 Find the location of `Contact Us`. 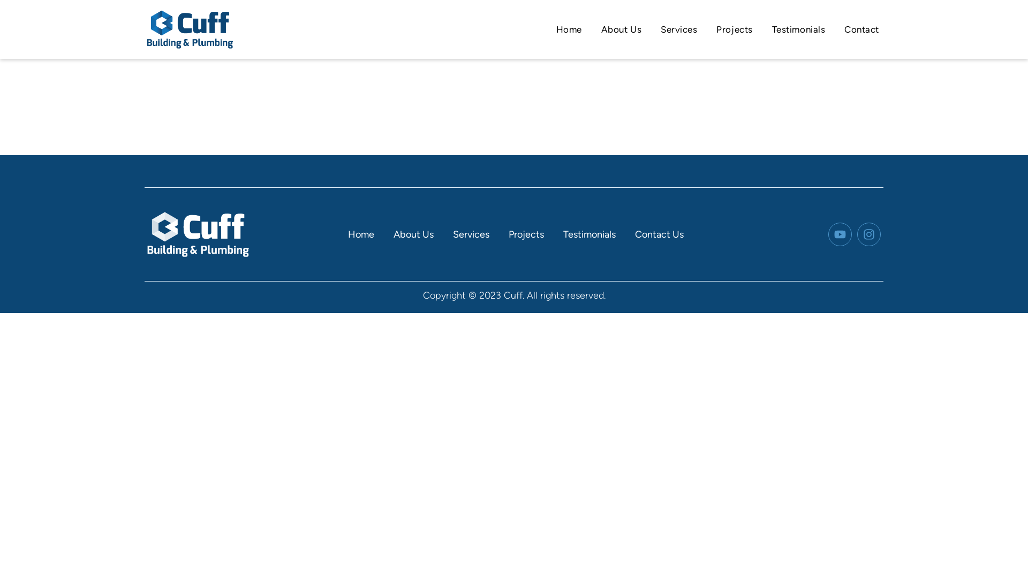

Contact Us is located at coordinates (660, 234).